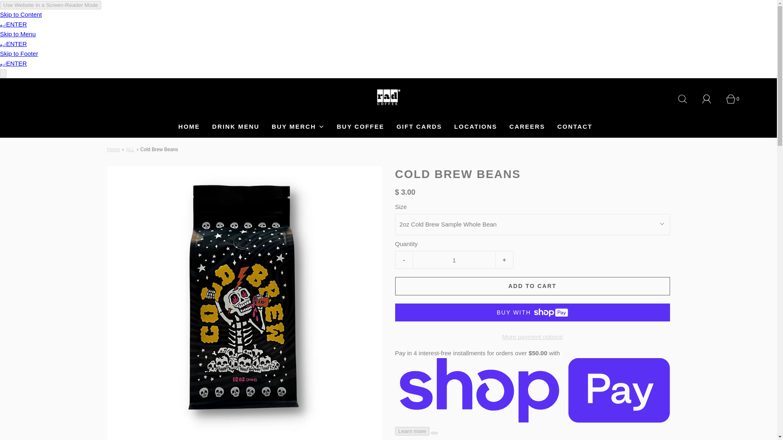 This screenshot has width=783, height=440. I want to click on Cart, so click(735, 99).